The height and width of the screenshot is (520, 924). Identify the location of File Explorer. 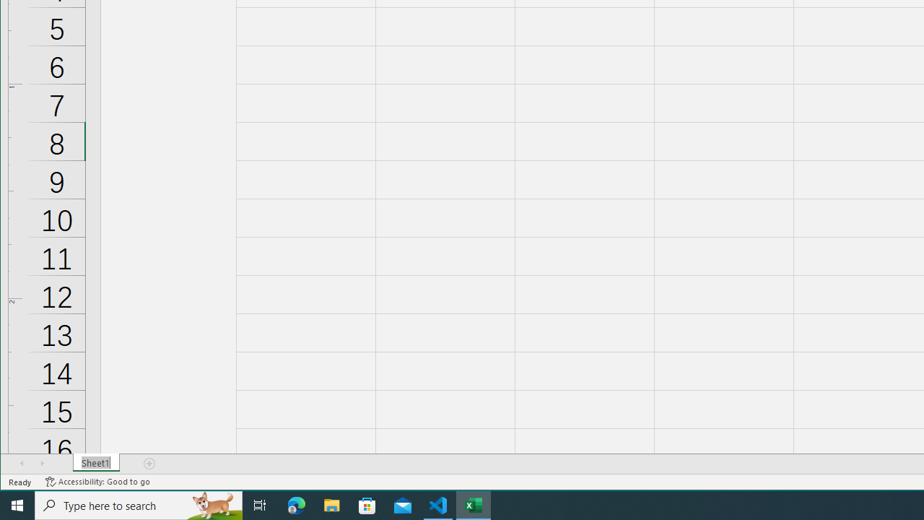
(332, 506).